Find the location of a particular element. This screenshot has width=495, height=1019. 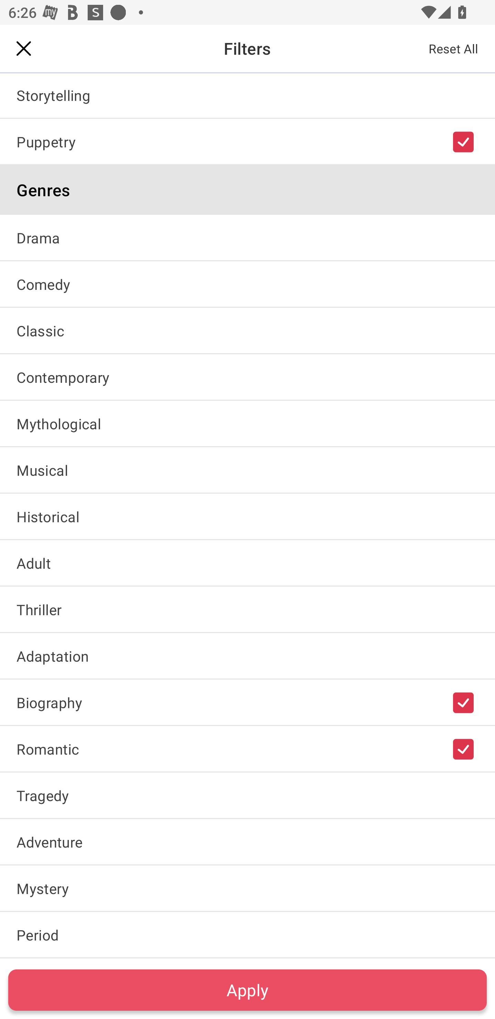

Romantic  is located at coordinates (247, 748).